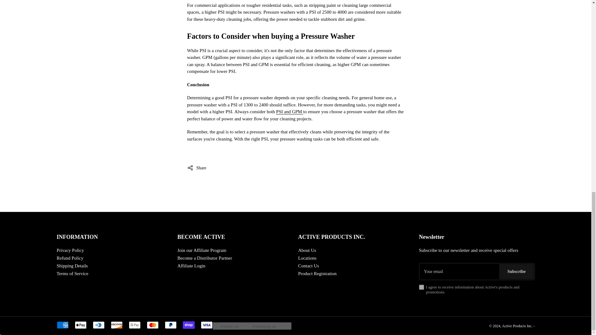 This screenshot has height=335, width=596. Describe the element at coordinates (62, 325) in the screenshot. I see `American Express` at that location.